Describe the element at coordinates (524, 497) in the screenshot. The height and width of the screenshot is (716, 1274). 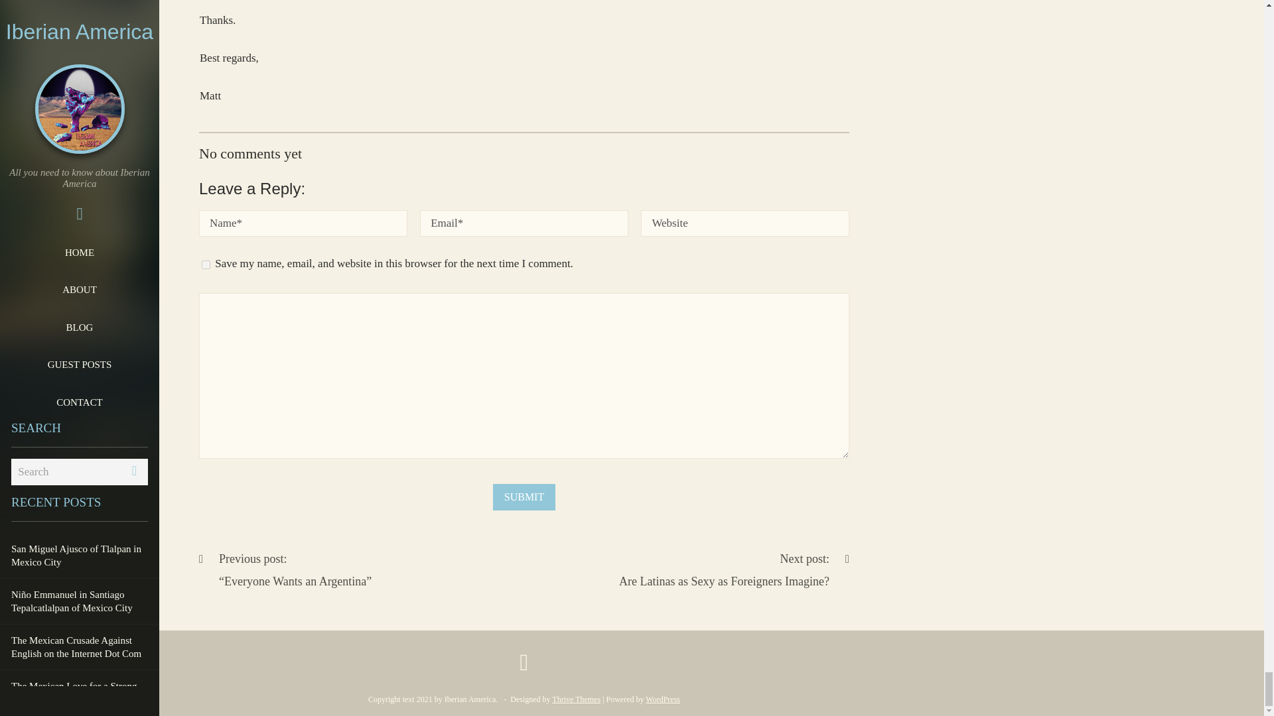
I see `SUBMIT` at that location.